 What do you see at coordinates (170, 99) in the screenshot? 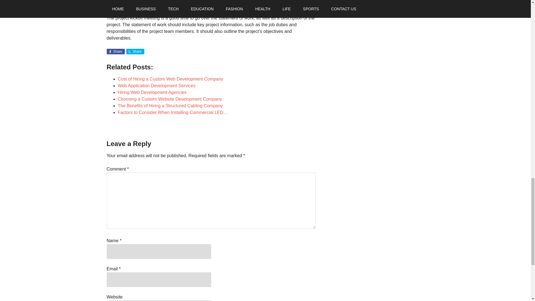
I see `Choosing a Custom Website Development Company` at bounding box center [170, 99].